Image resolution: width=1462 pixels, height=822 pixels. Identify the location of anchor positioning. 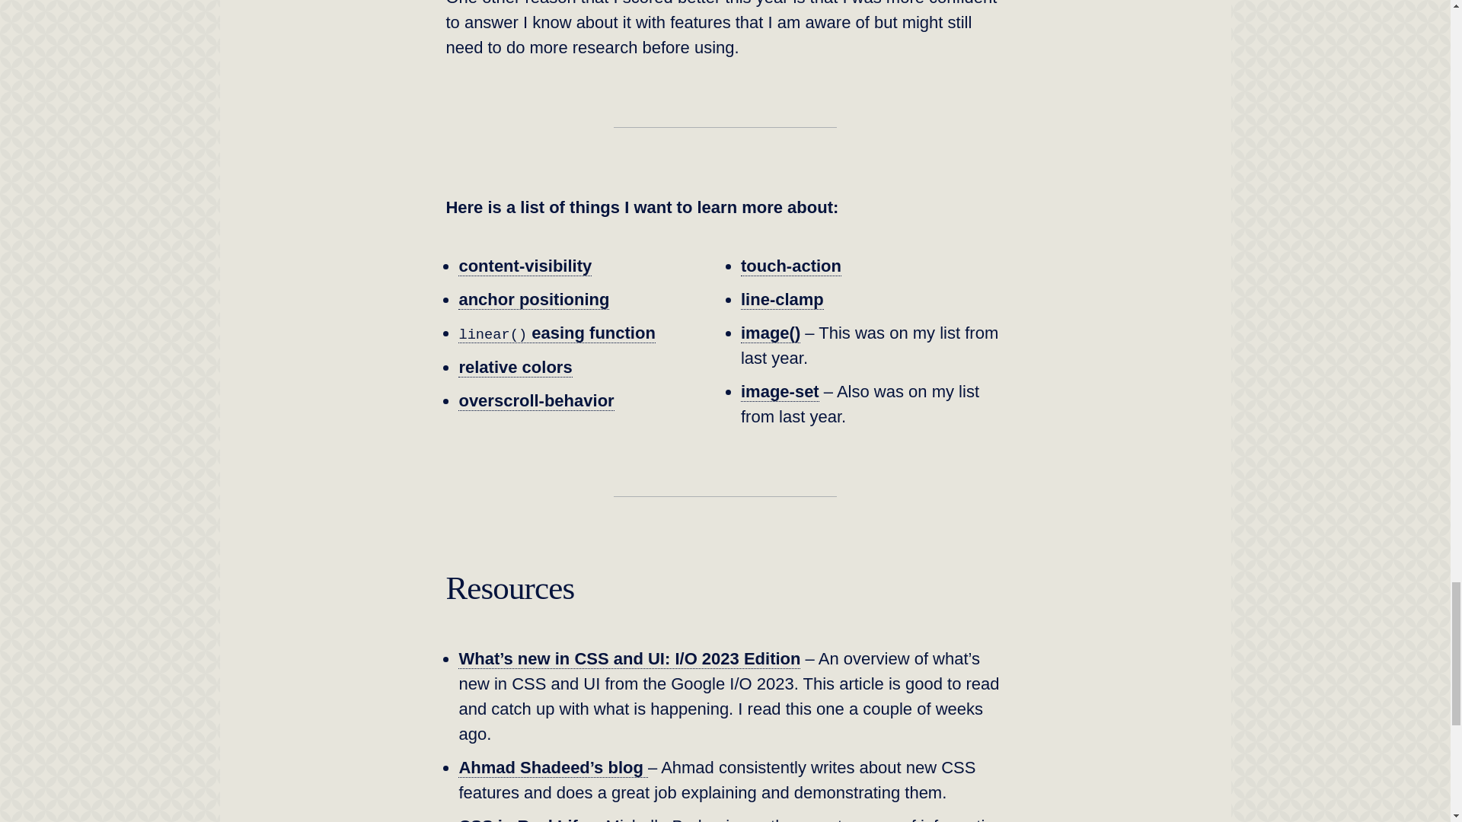
(534, 300).